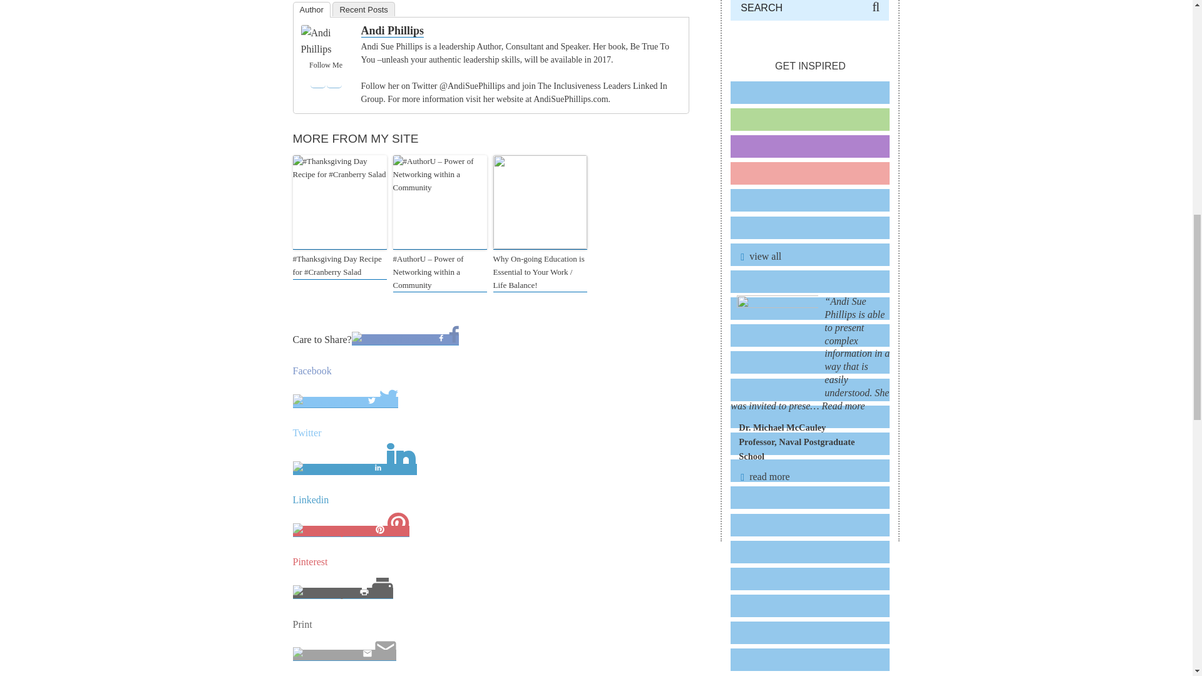 Image resolution: width=1202 pixels, height=676 pixels. What do you see at coordinates (333, 469) in the screenshot?
I see `linkedin` at bounding box center [333, 469].